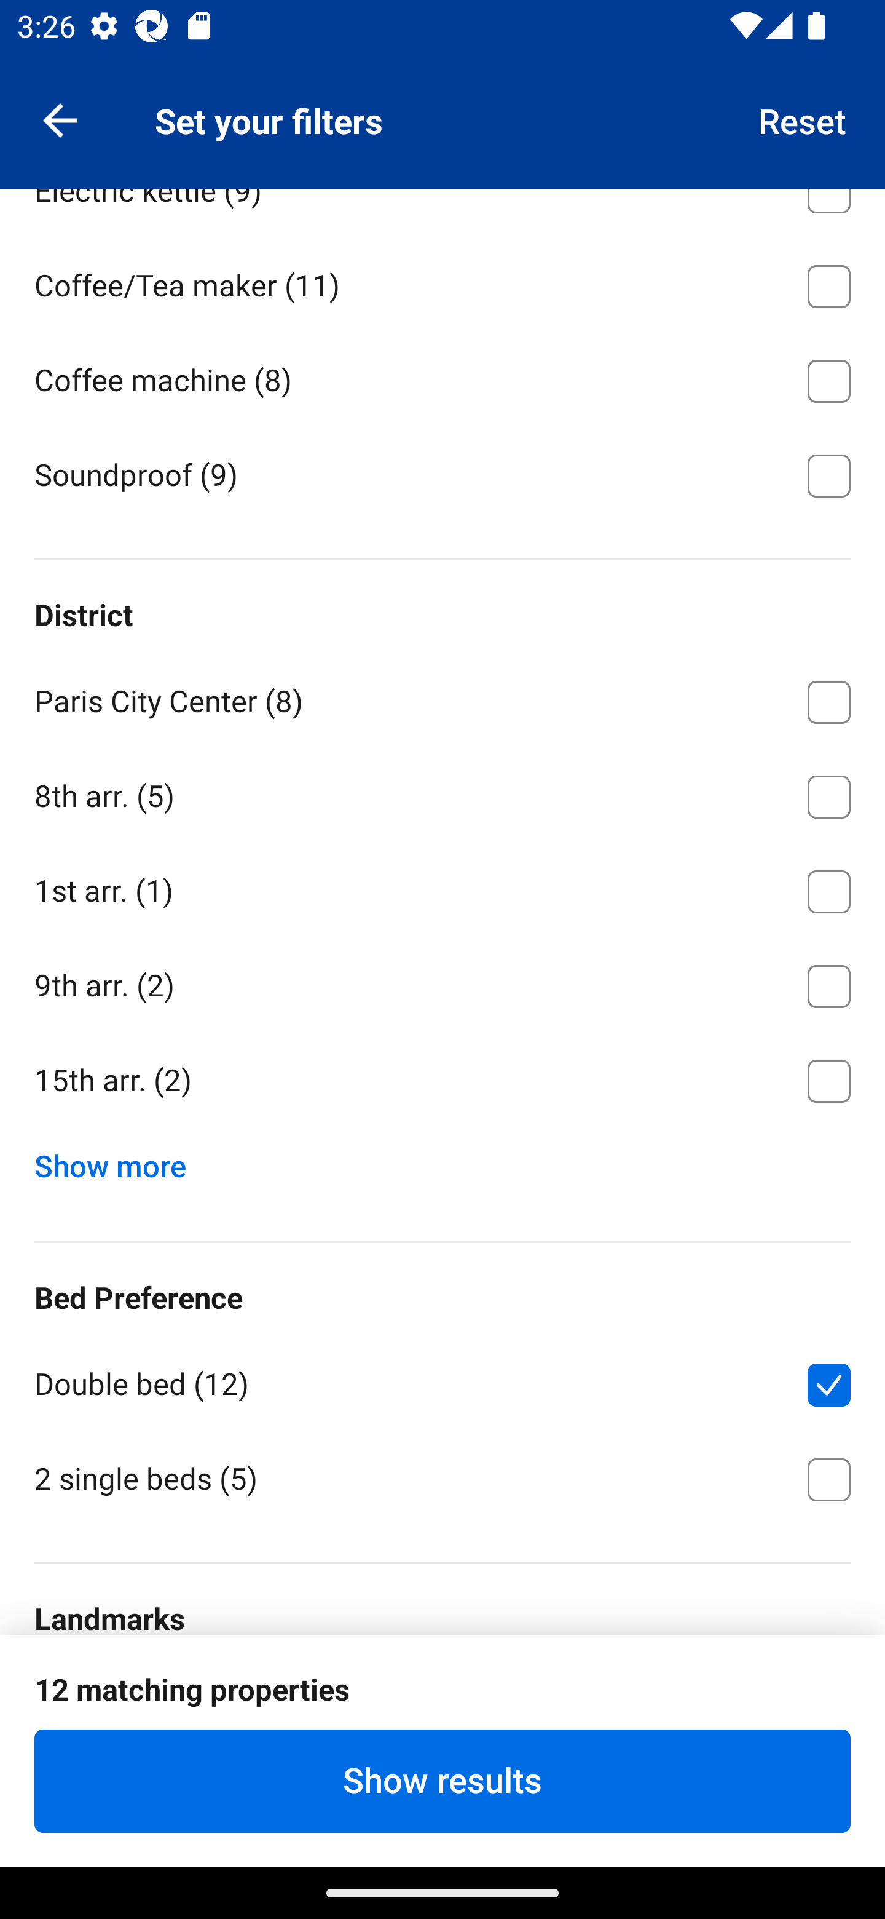 The height and width of the screenshot is (1919, 885). What do you see at coordinates (442, 1477) in the screenshot?
I see `2 single beds ⁦(5)` at bounding box center [442, 1477].